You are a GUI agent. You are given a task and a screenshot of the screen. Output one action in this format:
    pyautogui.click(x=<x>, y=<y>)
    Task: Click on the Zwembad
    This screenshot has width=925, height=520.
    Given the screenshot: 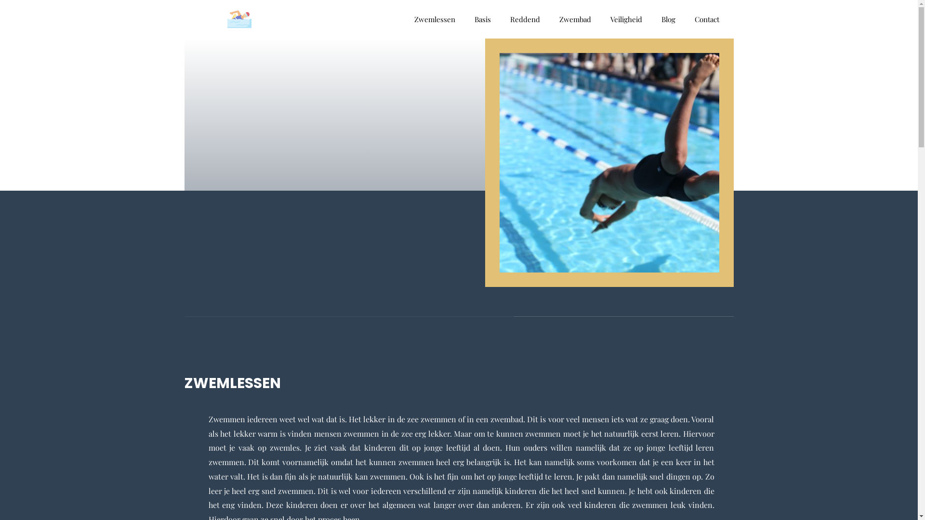 What is the action you would take?
    pyautogui.click(x=575, y=19)
    